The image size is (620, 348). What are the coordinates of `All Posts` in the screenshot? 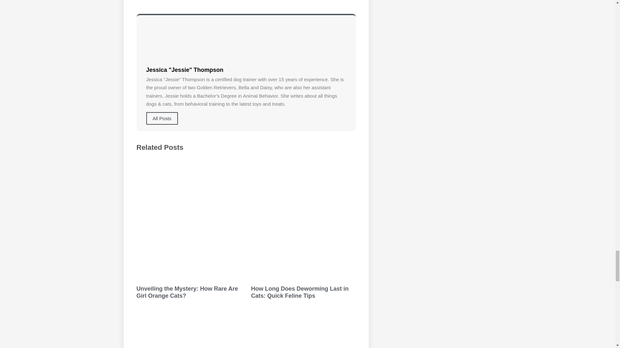 It's located at (161, 118).